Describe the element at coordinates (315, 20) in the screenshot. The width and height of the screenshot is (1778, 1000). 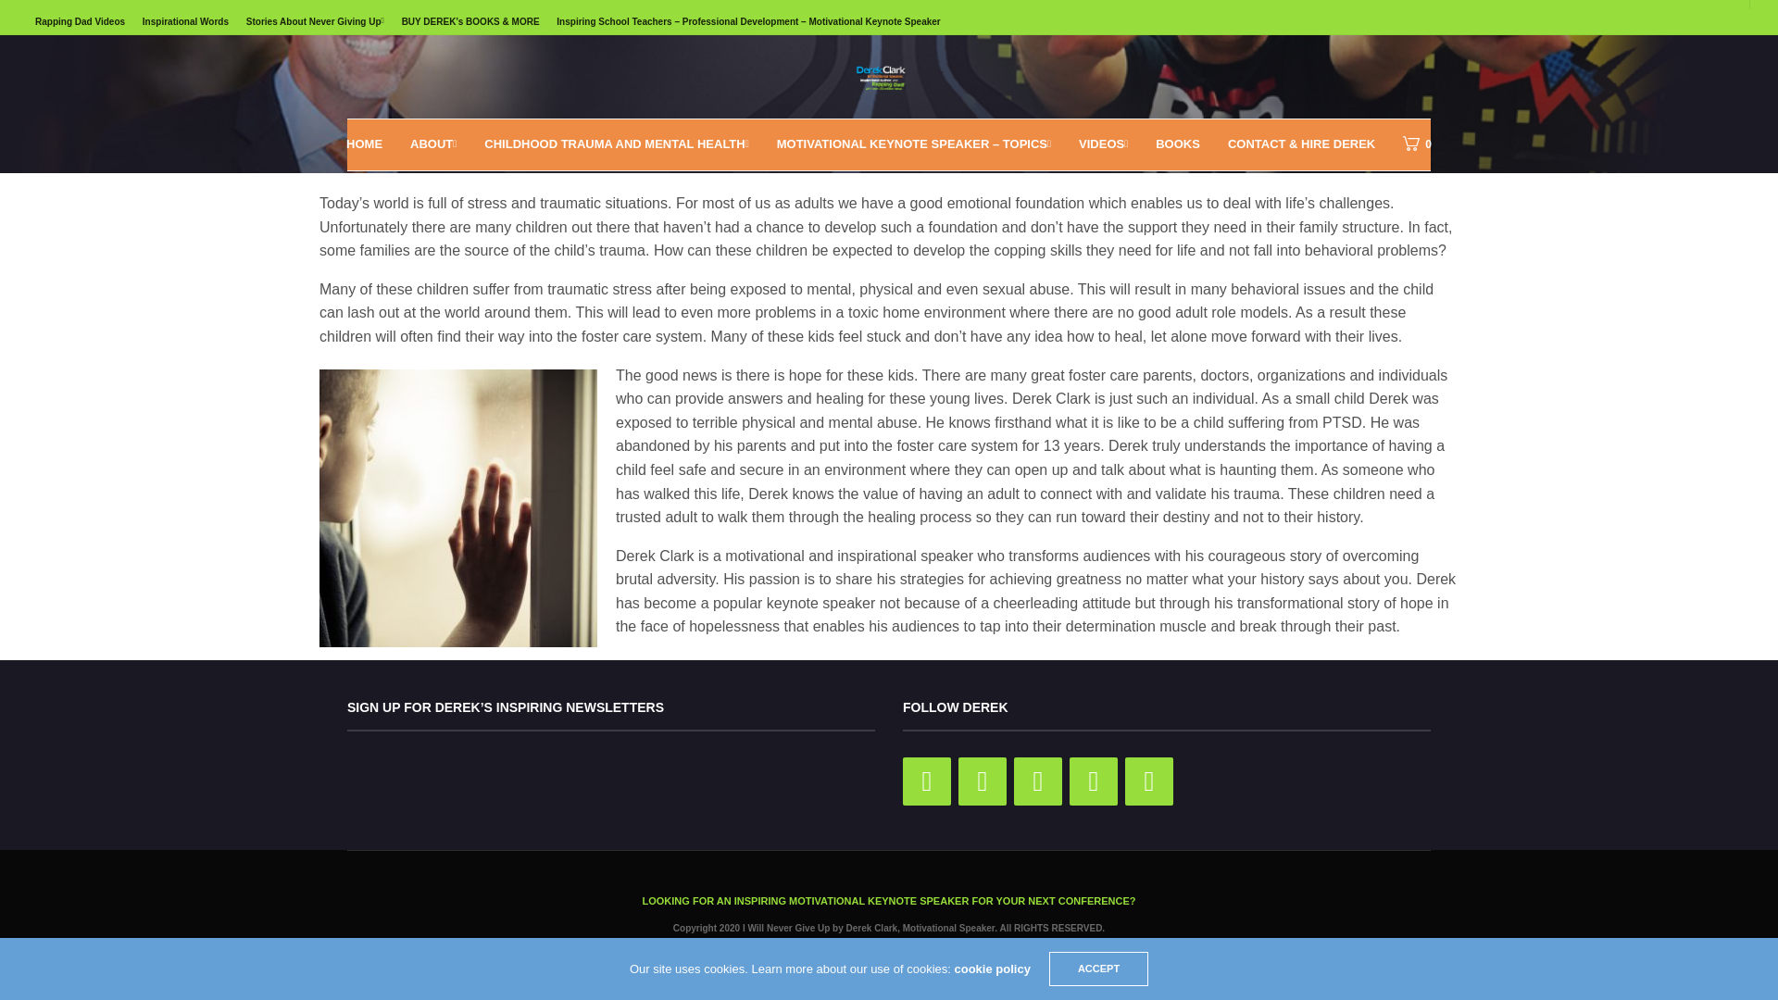
I see `Stories About Never Giving Up` at that location.